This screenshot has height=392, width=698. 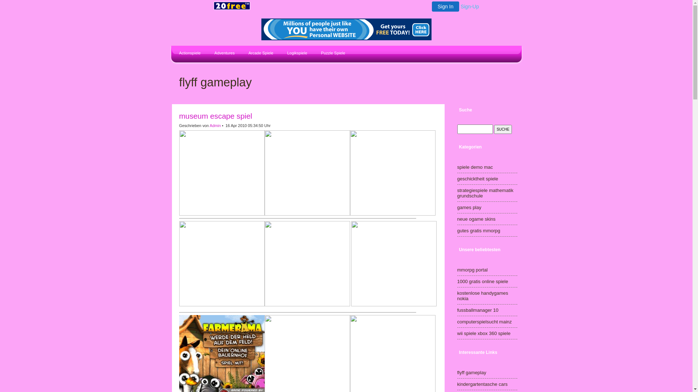 I want to click on fussballmanager 10, so click(x=478, y=310).